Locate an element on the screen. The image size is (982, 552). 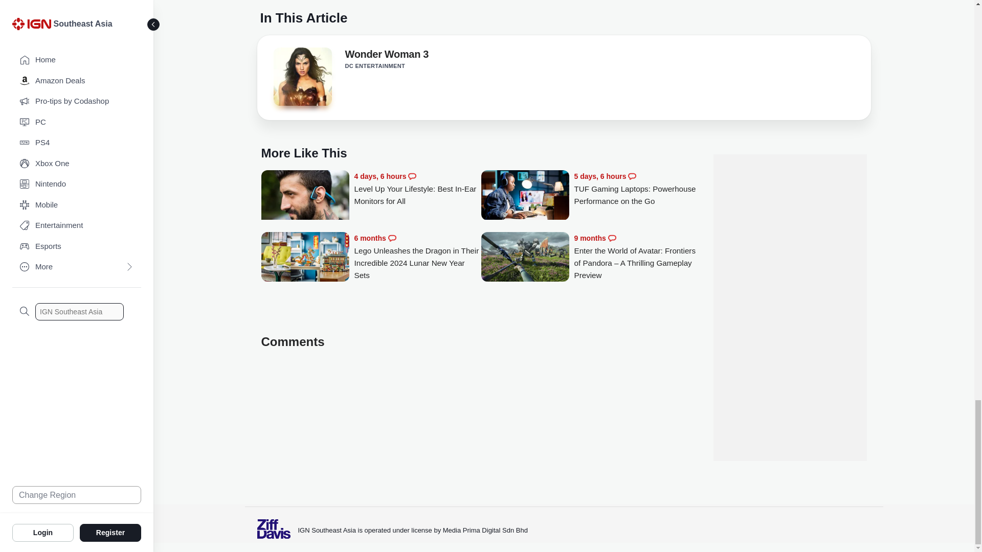
TUF Gaming Laptops: Powerhouse Performance on the Go is located at coordinates (637, 189).